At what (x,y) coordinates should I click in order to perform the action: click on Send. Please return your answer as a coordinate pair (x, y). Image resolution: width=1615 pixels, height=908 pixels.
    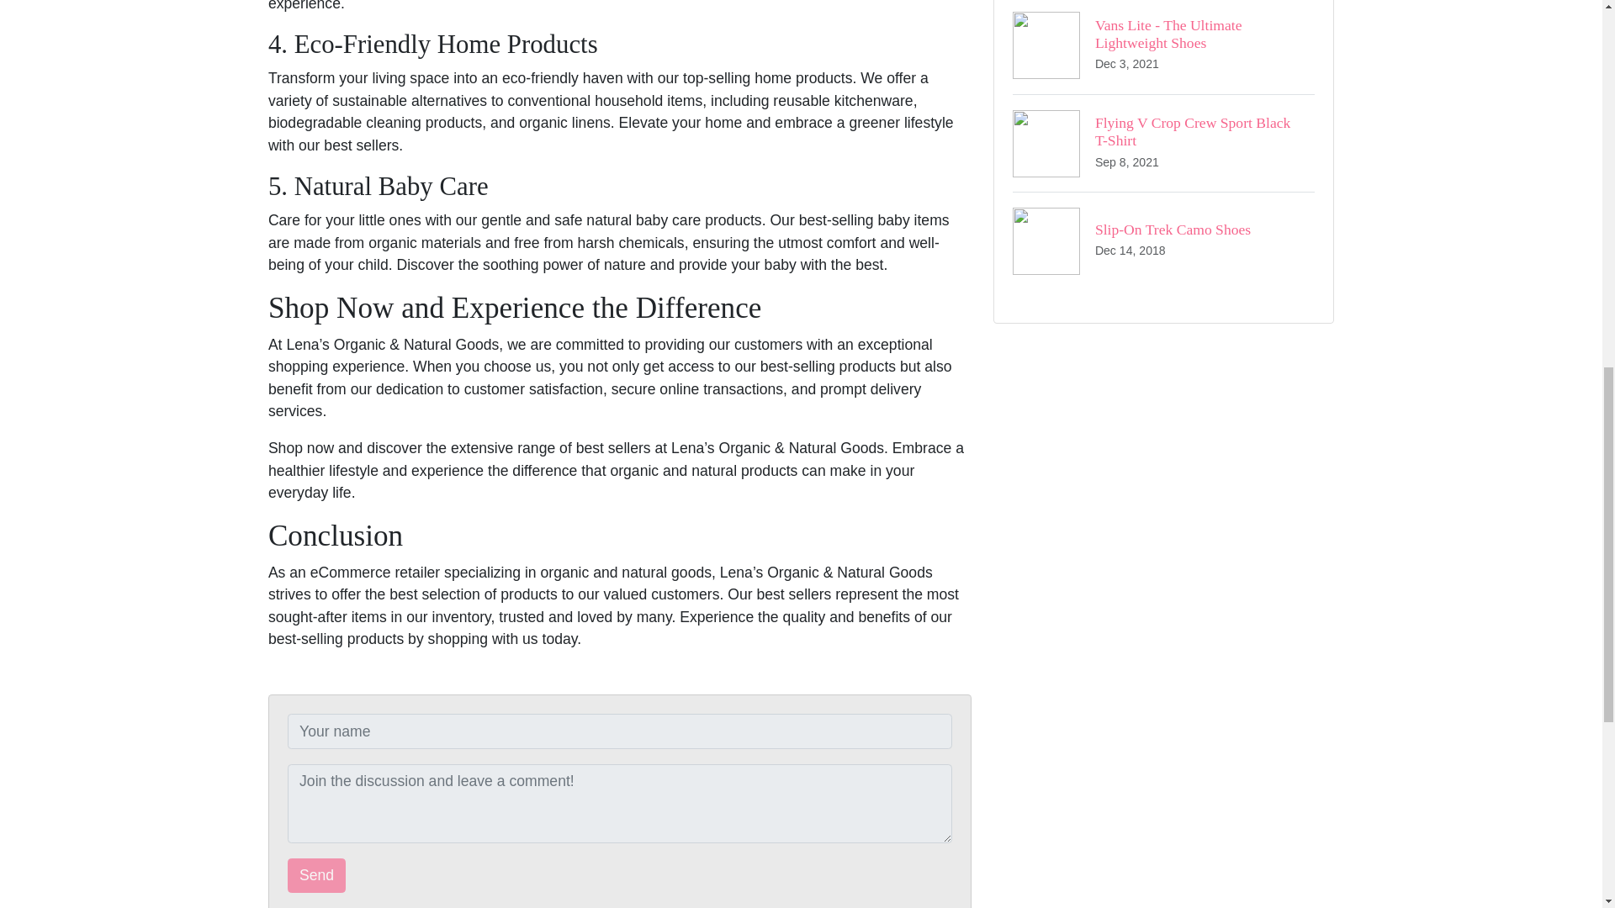
    Looking at the image, I should click on (1162, 47).